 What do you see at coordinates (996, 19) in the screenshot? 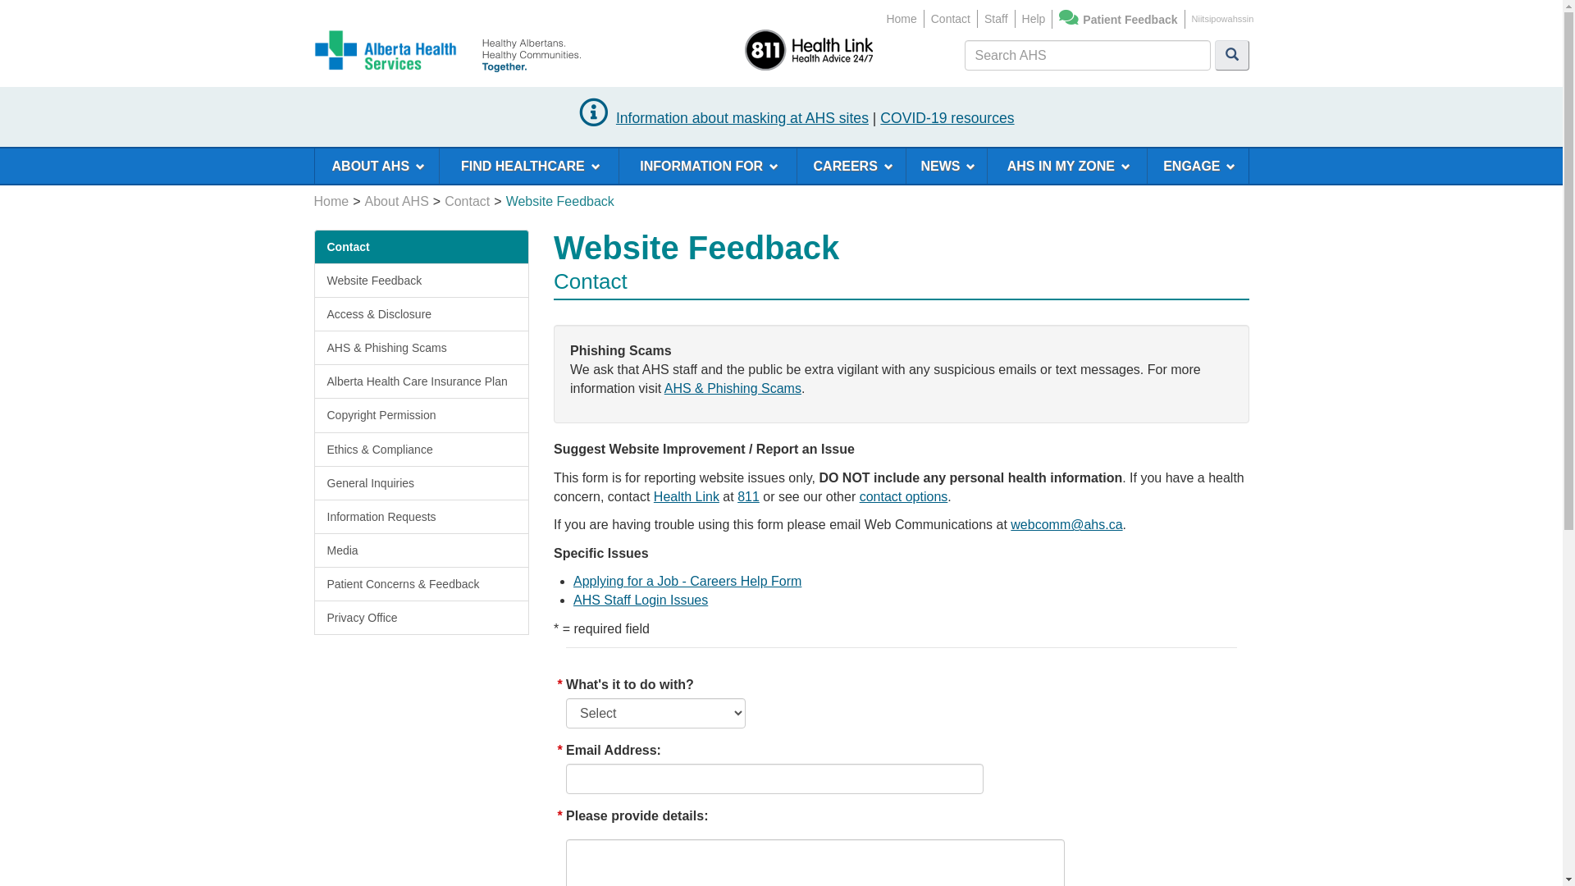
I see `Staff` at bounding box center [996, 19].